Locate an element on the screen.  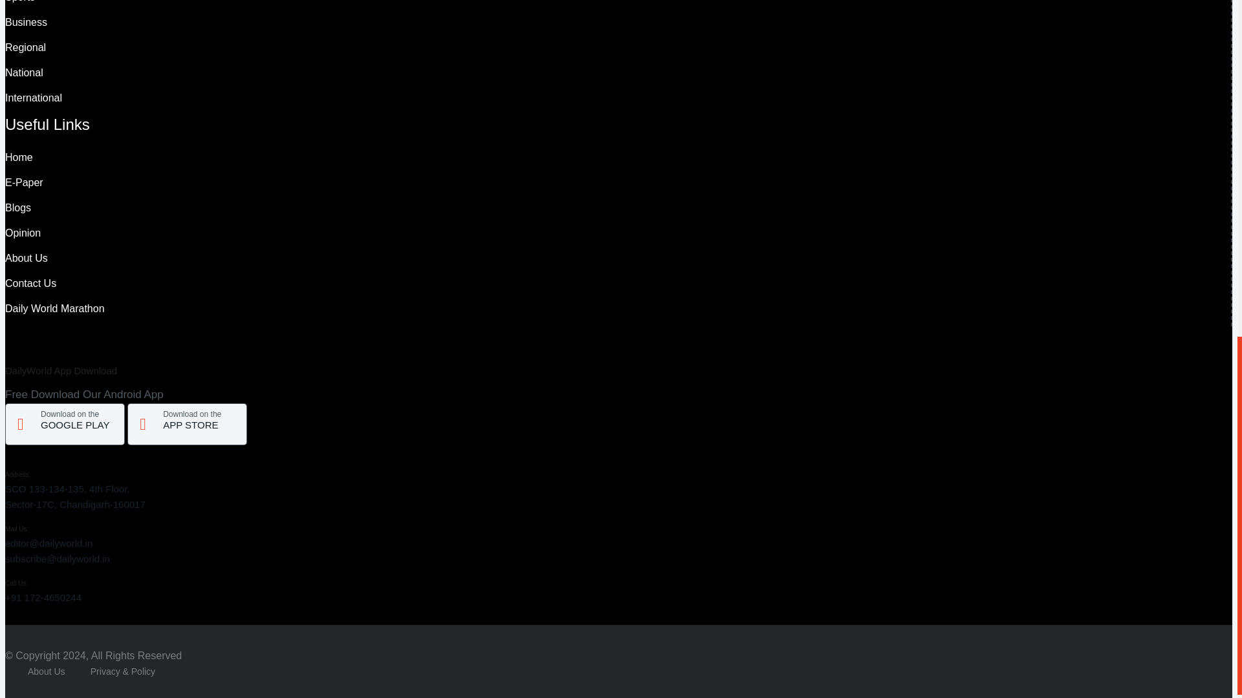
Contact Us is located at coordinates (34, 97).